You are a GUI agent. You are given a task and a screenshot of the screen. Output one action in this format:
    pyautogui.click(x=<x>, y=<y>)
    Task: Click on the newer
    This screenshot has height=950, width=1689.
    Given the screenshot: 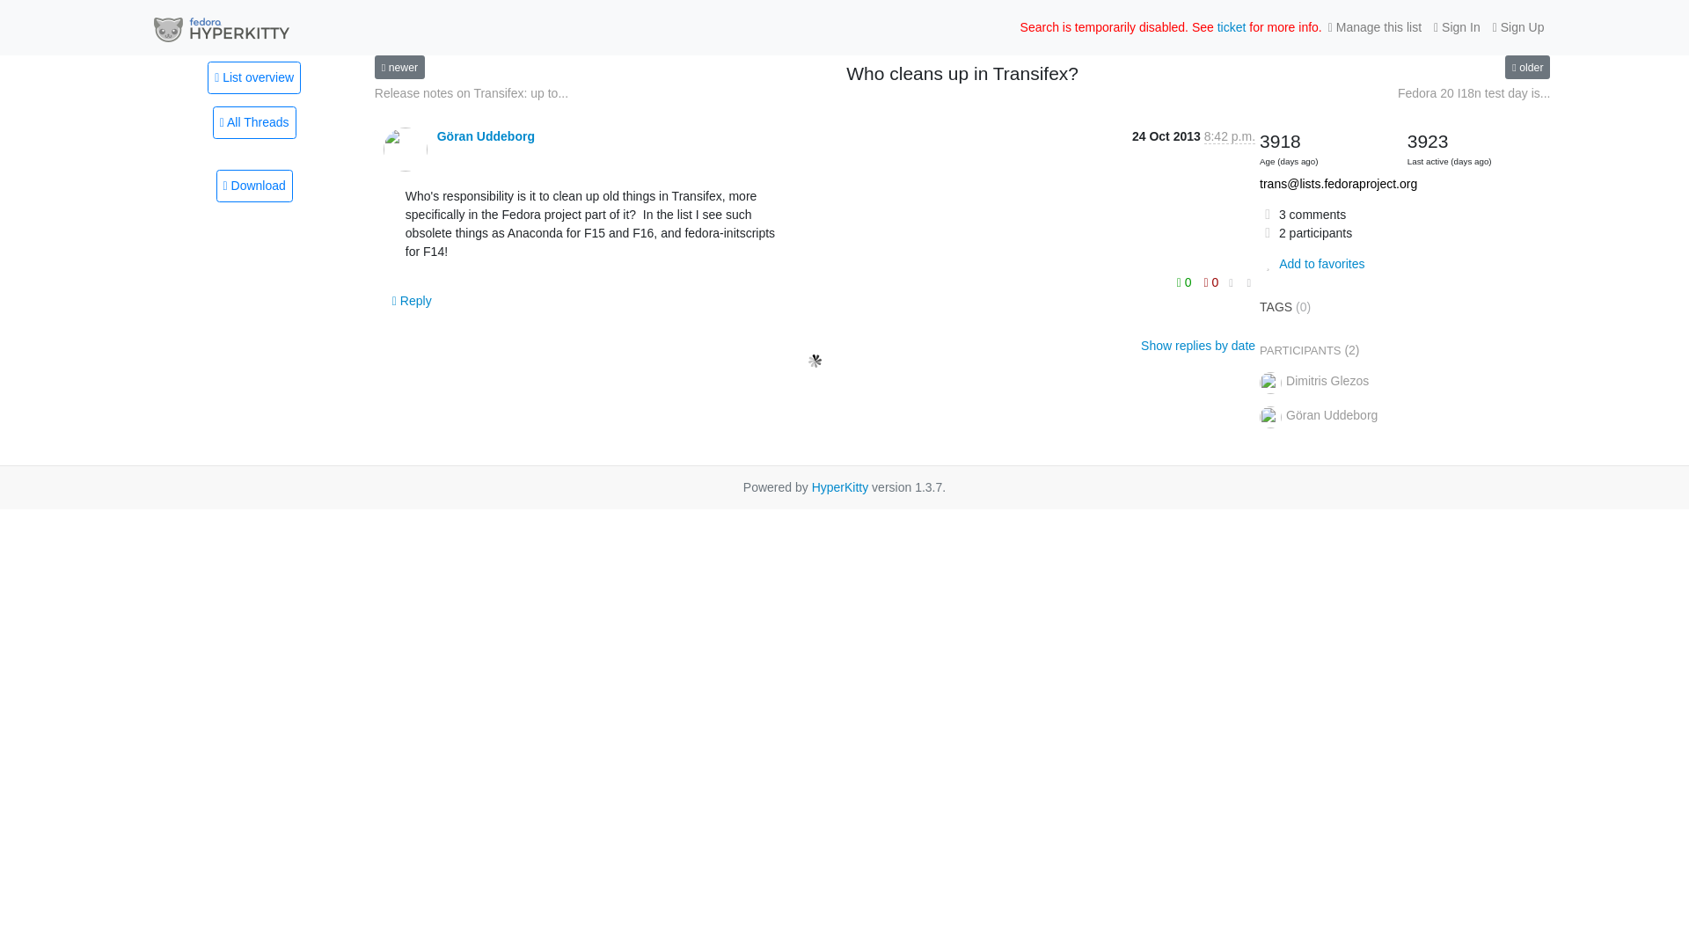 What is the action you would take?
    pyautogui.click(x=399, y=67)
    